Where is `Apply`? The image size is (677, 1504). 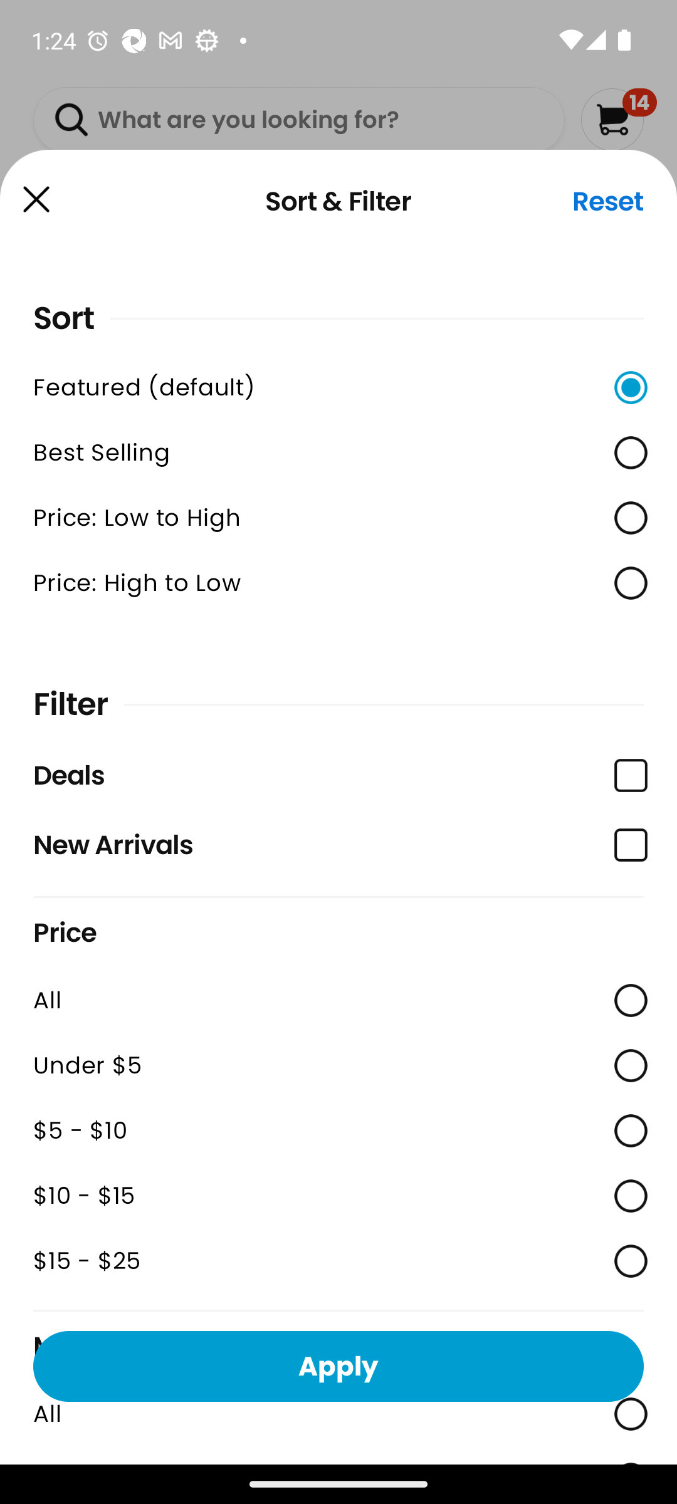 Apply is located at coordinates (338, 1366).